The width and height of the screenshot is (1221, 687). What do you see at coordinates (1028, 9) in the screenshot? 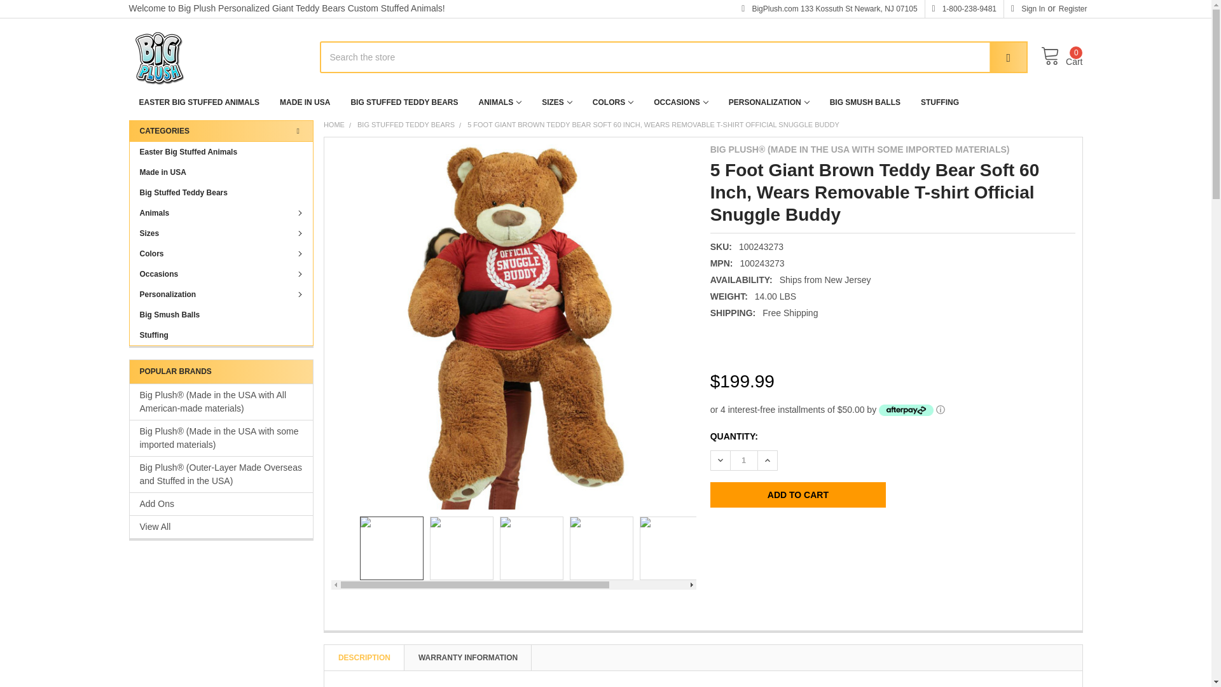
I see `Search` at bounding box center [1028, 9].